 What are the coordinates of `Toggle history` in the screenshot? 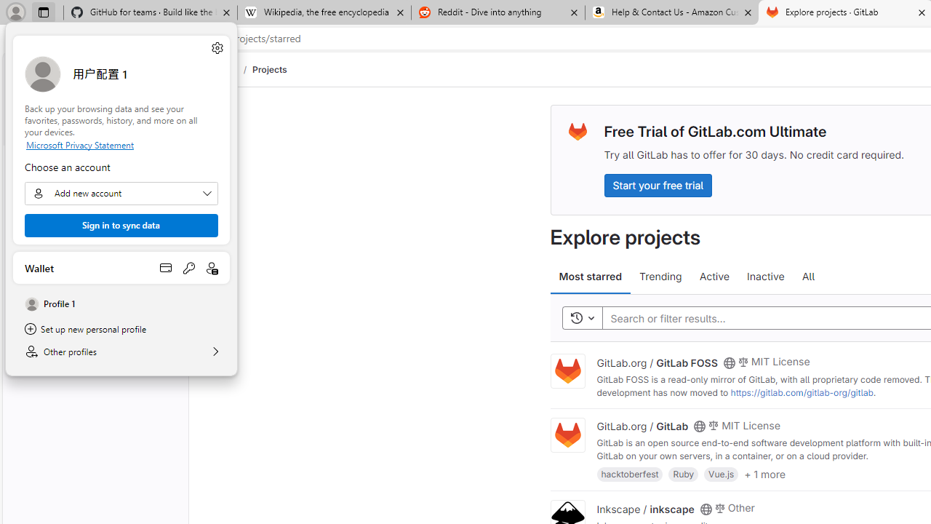 It's located at (582, 319).